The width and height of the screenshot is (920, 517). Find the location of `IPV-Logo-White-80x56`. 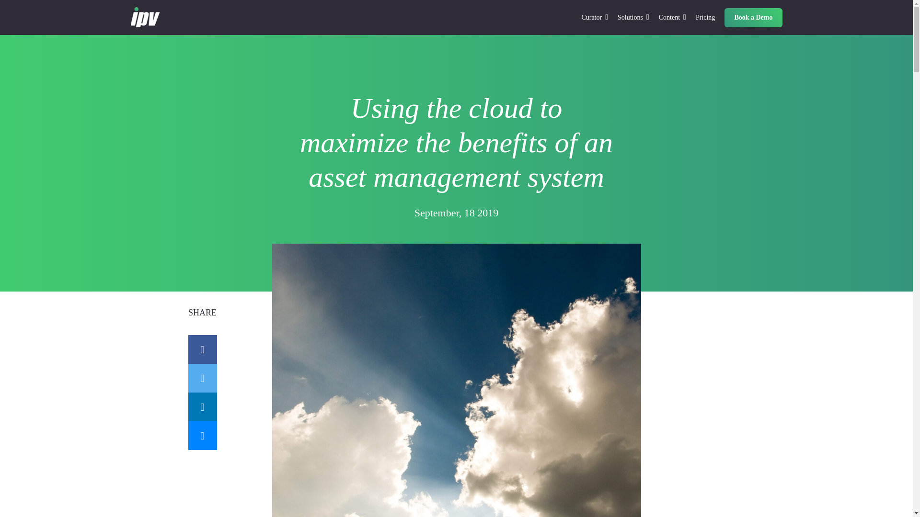

IPV-Logo-White-80x56 is located at coordinates (145, 17).